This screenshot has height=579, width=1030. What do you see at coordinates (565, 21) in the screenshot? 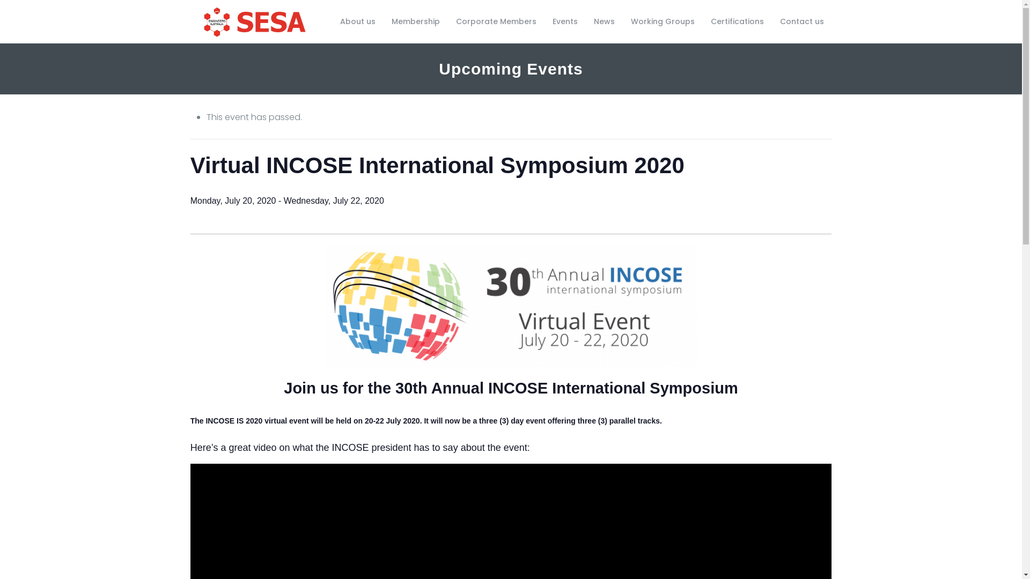
I see `Events` at bounding box center [565, 21].